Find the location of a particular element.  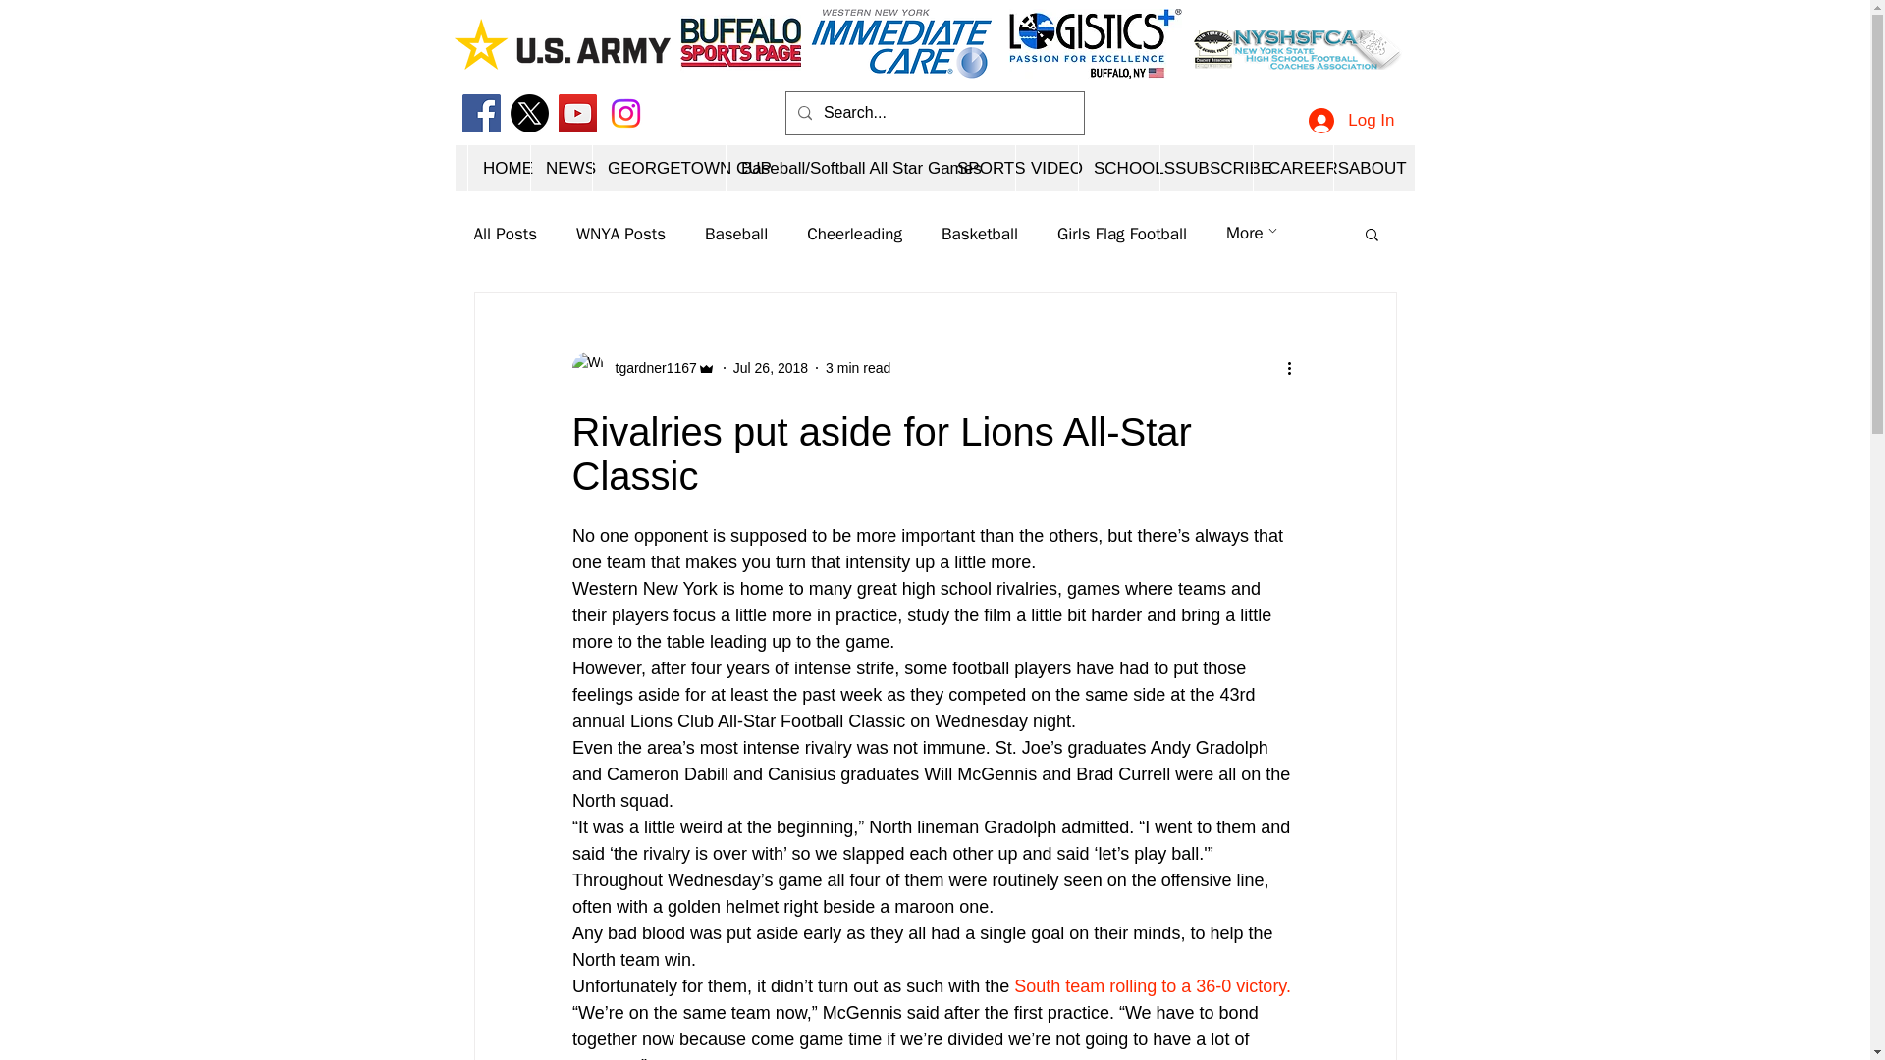

WNYA Posts is located at coordinates (620, 233).